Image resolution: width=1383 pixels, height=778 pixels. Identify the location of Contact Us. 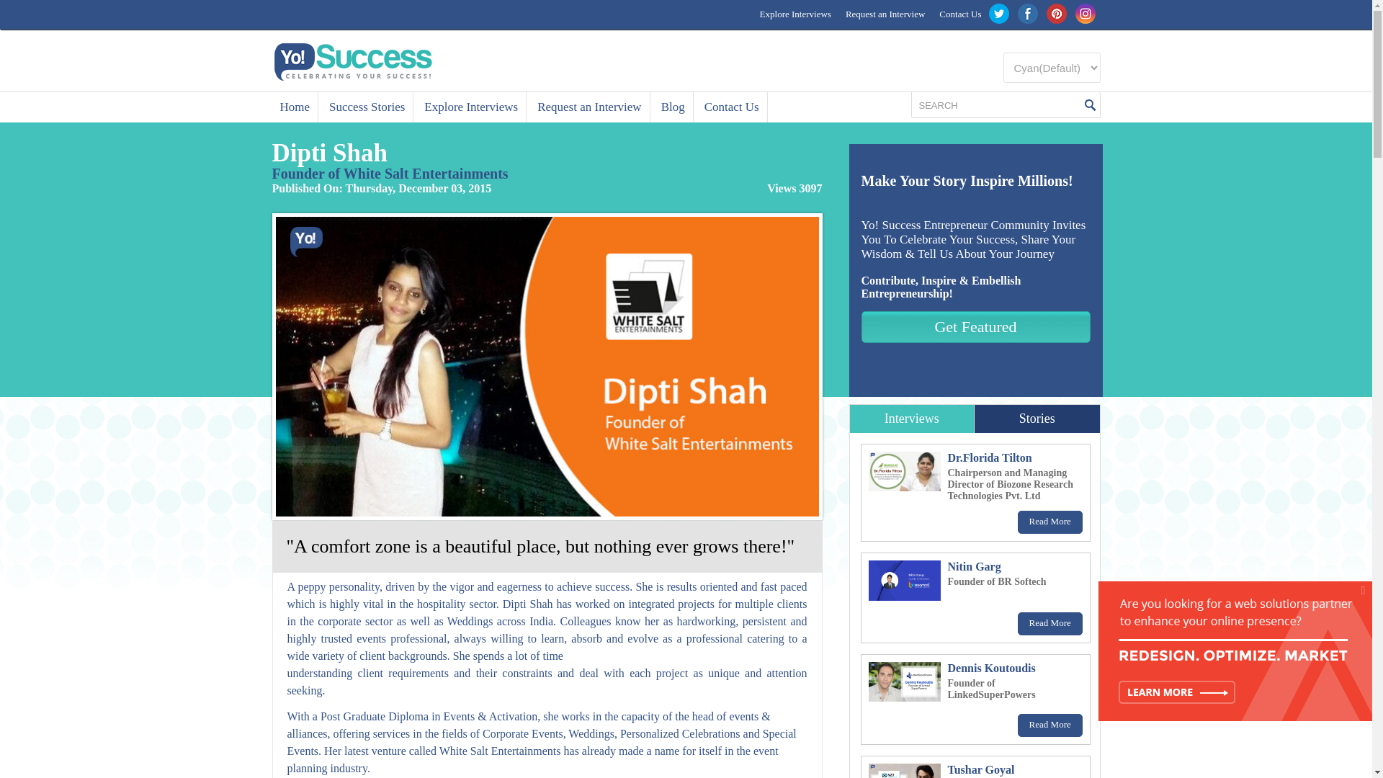
(960, 14).